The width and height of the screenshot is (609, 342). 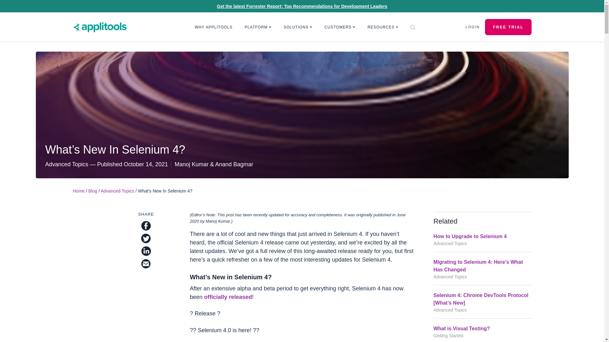 I want to click on Applitools, so click(x=100, y=27).